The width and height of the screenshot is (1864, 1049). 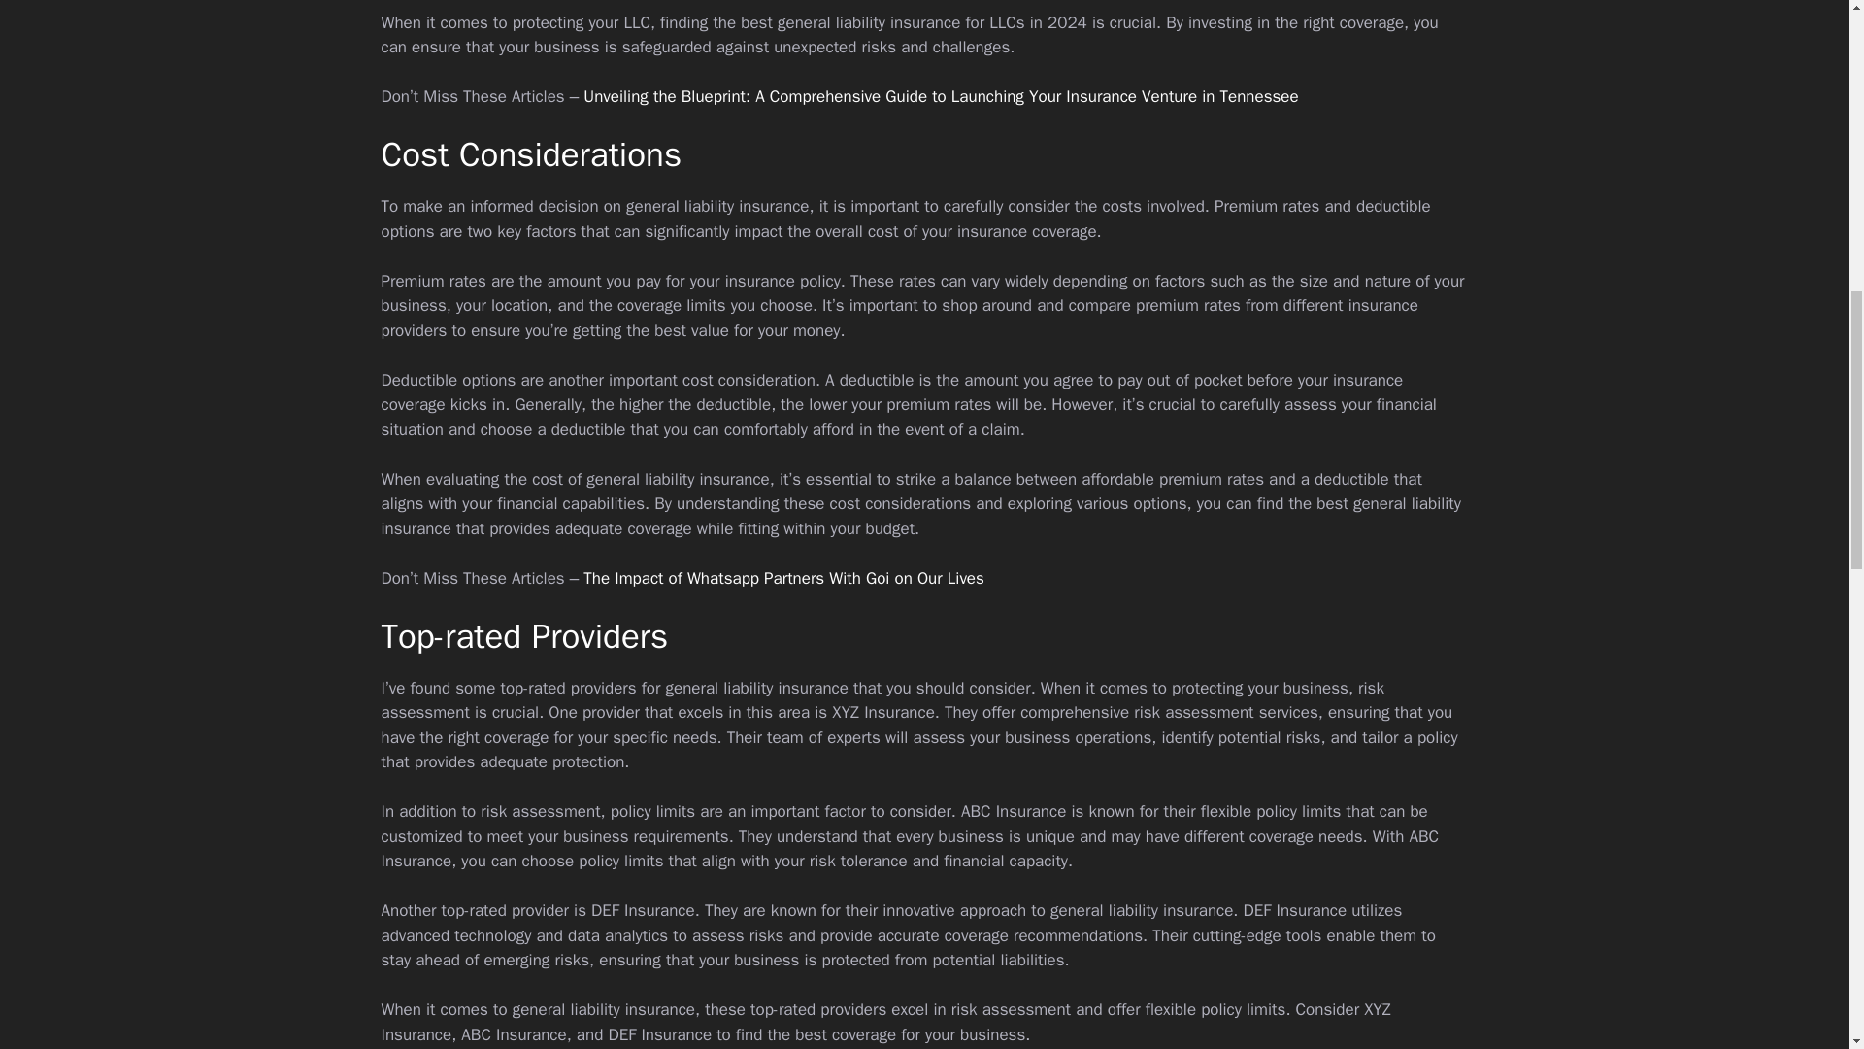 What do you see at coordinates (782, 578) in the screenshot?
I see `The Impact of Whatsapp Partners With Goi on Our Lives` at bounding box center [782, 578].